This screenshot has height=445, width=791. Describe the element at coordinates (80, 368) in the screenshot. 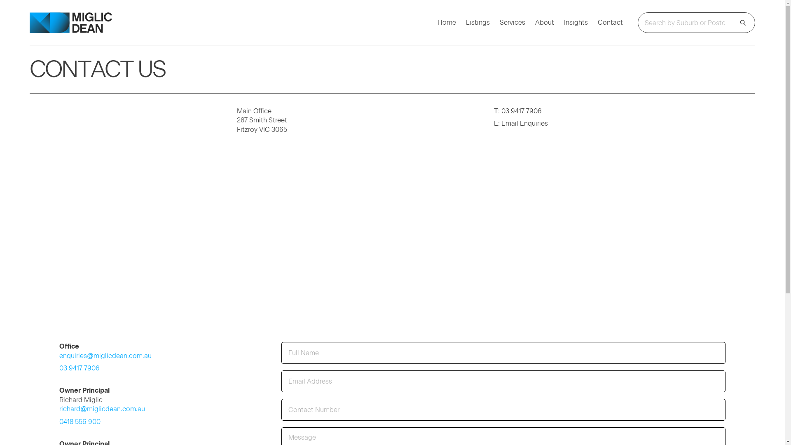

I see `03 9417 7906` at that location.